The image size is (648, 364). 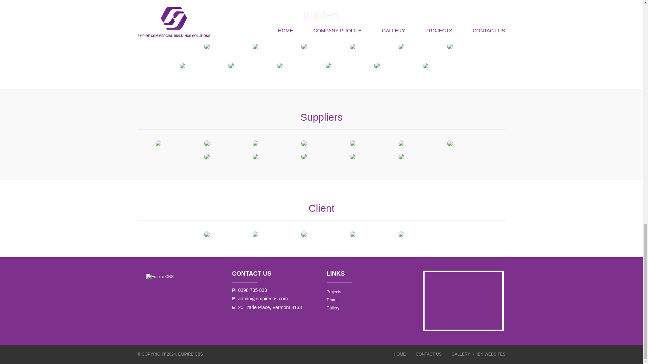 I want to click on Team, so click(x=334, y=300).